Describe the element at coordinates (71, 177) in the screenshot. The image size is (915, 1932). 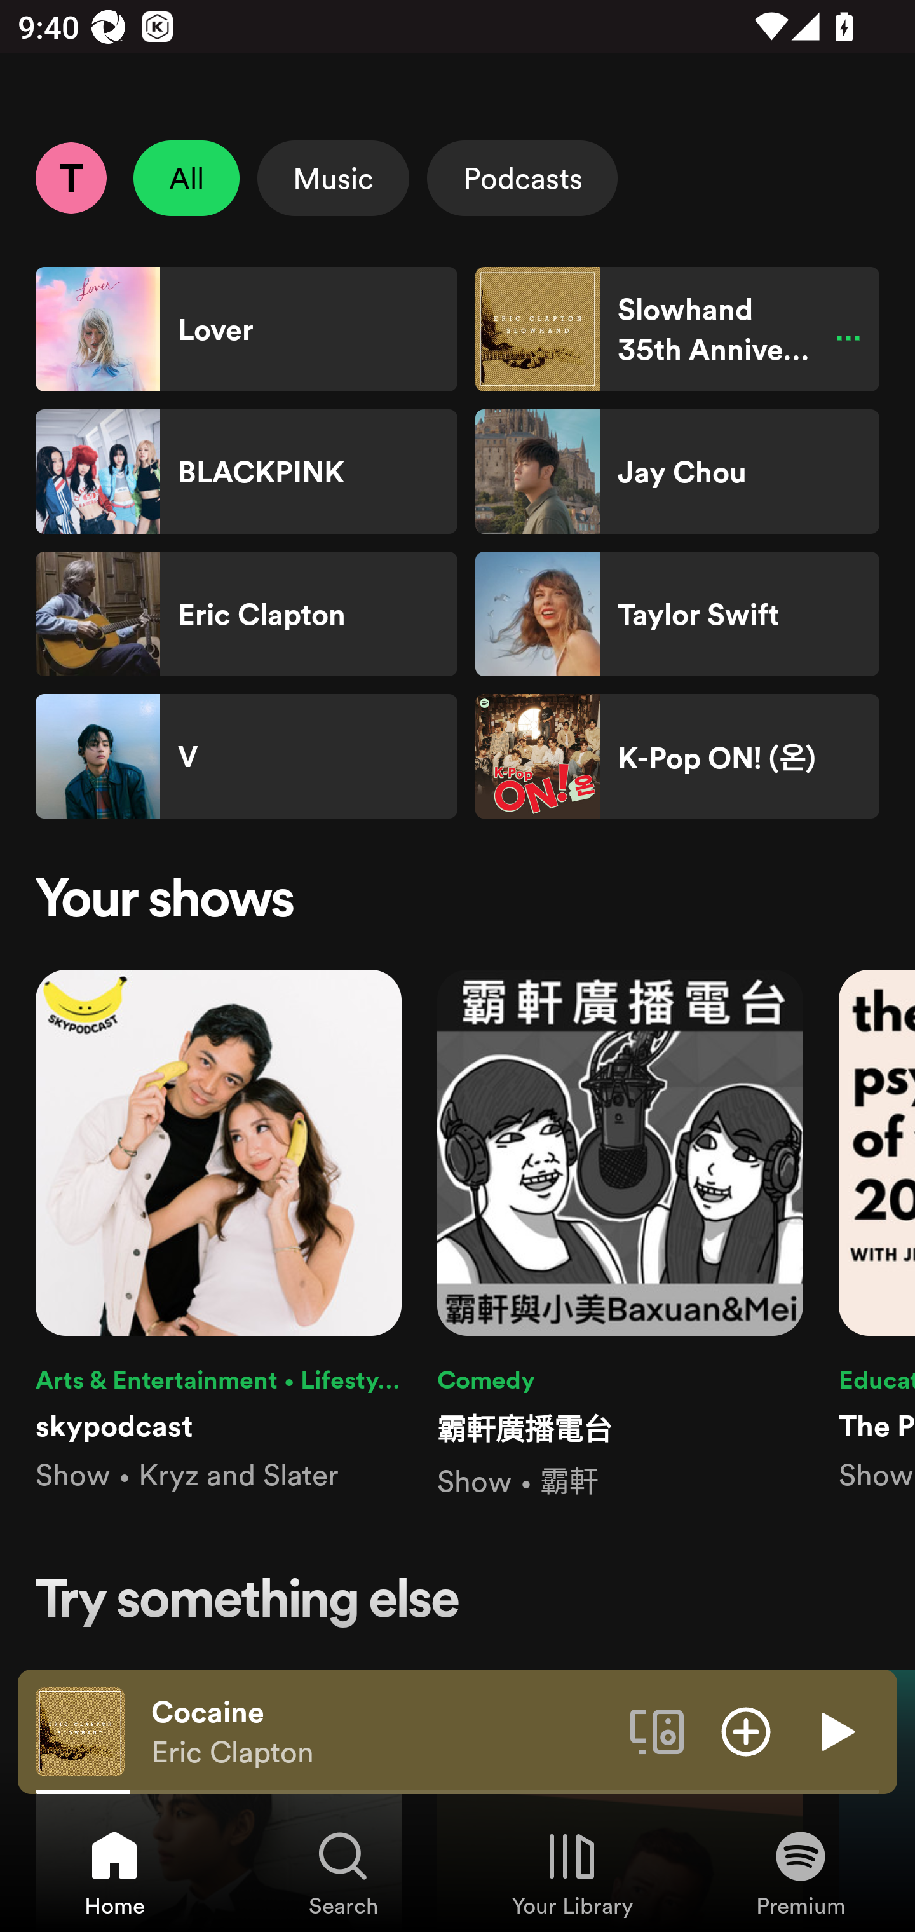
I see `Profile` at that location.